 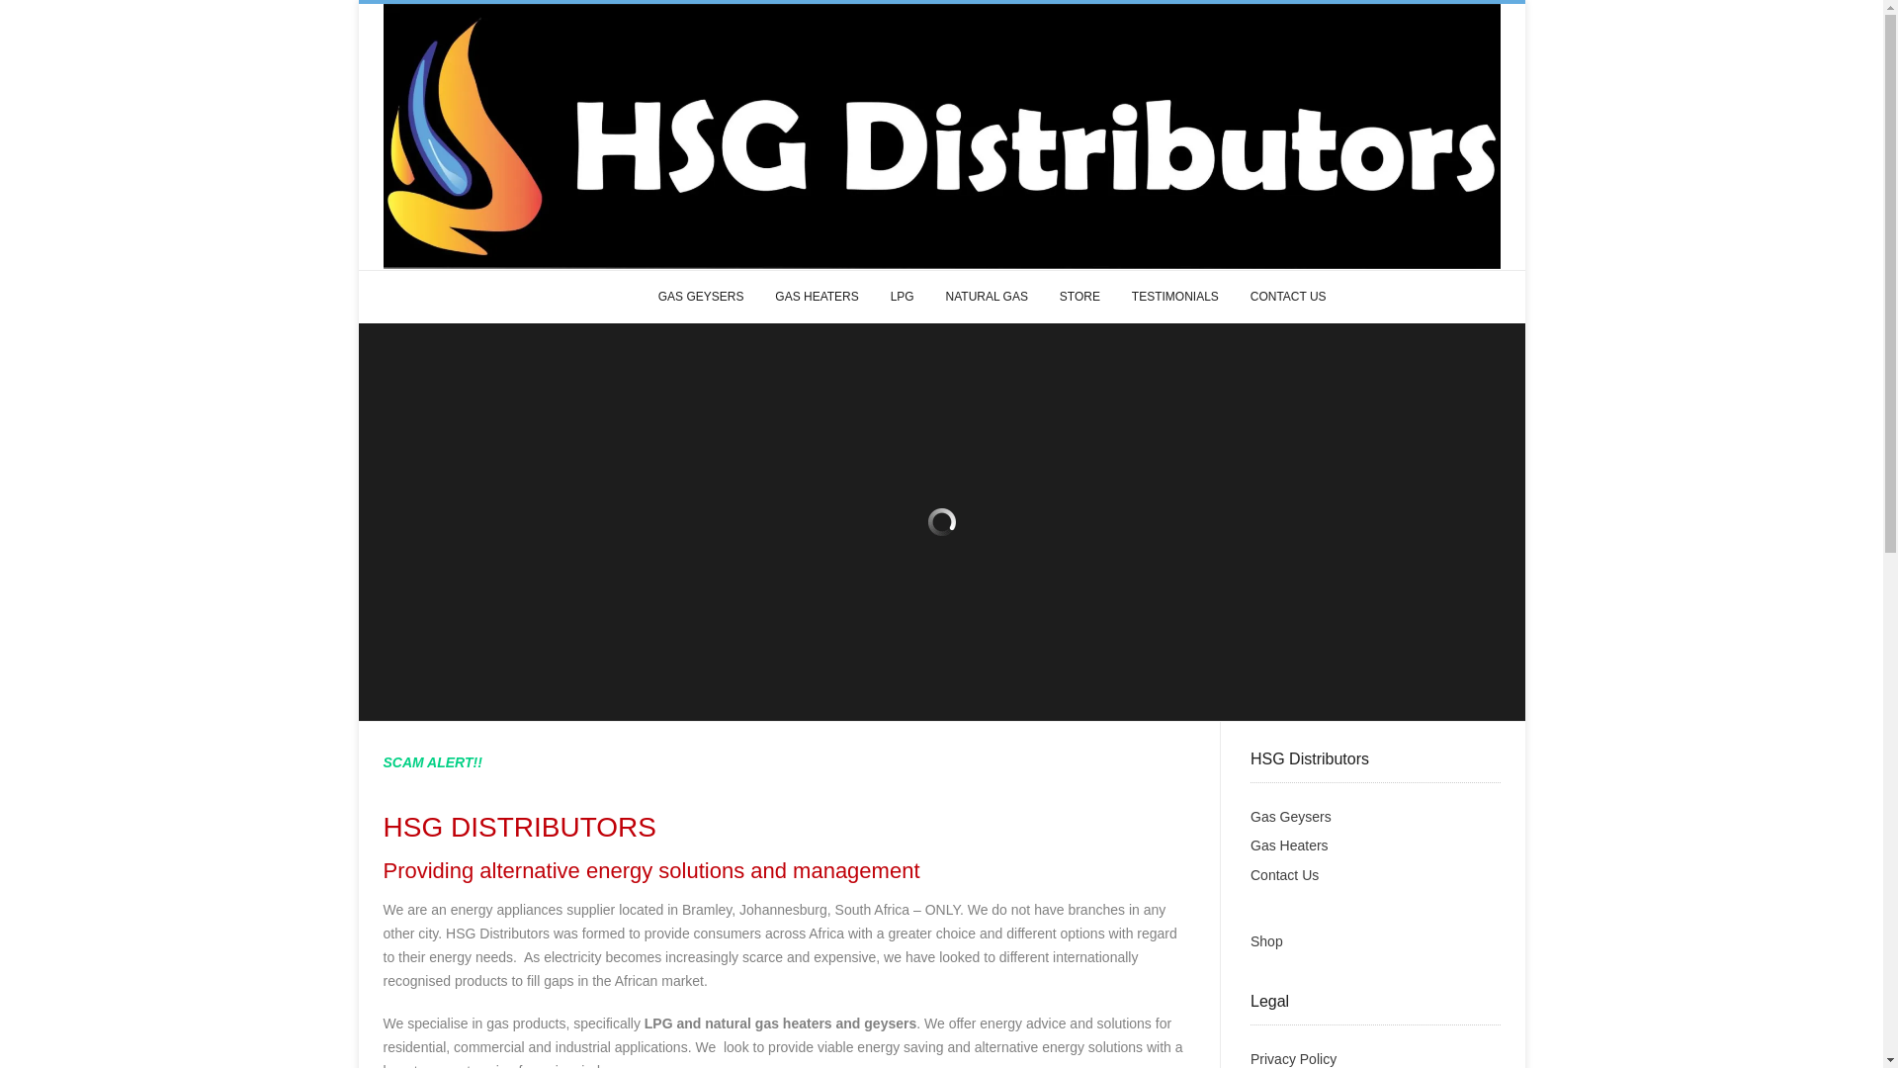 What do you see at coordinates (1079, 297) in the screenshot?
I see `STORE` at bounding box center [1079, 297].